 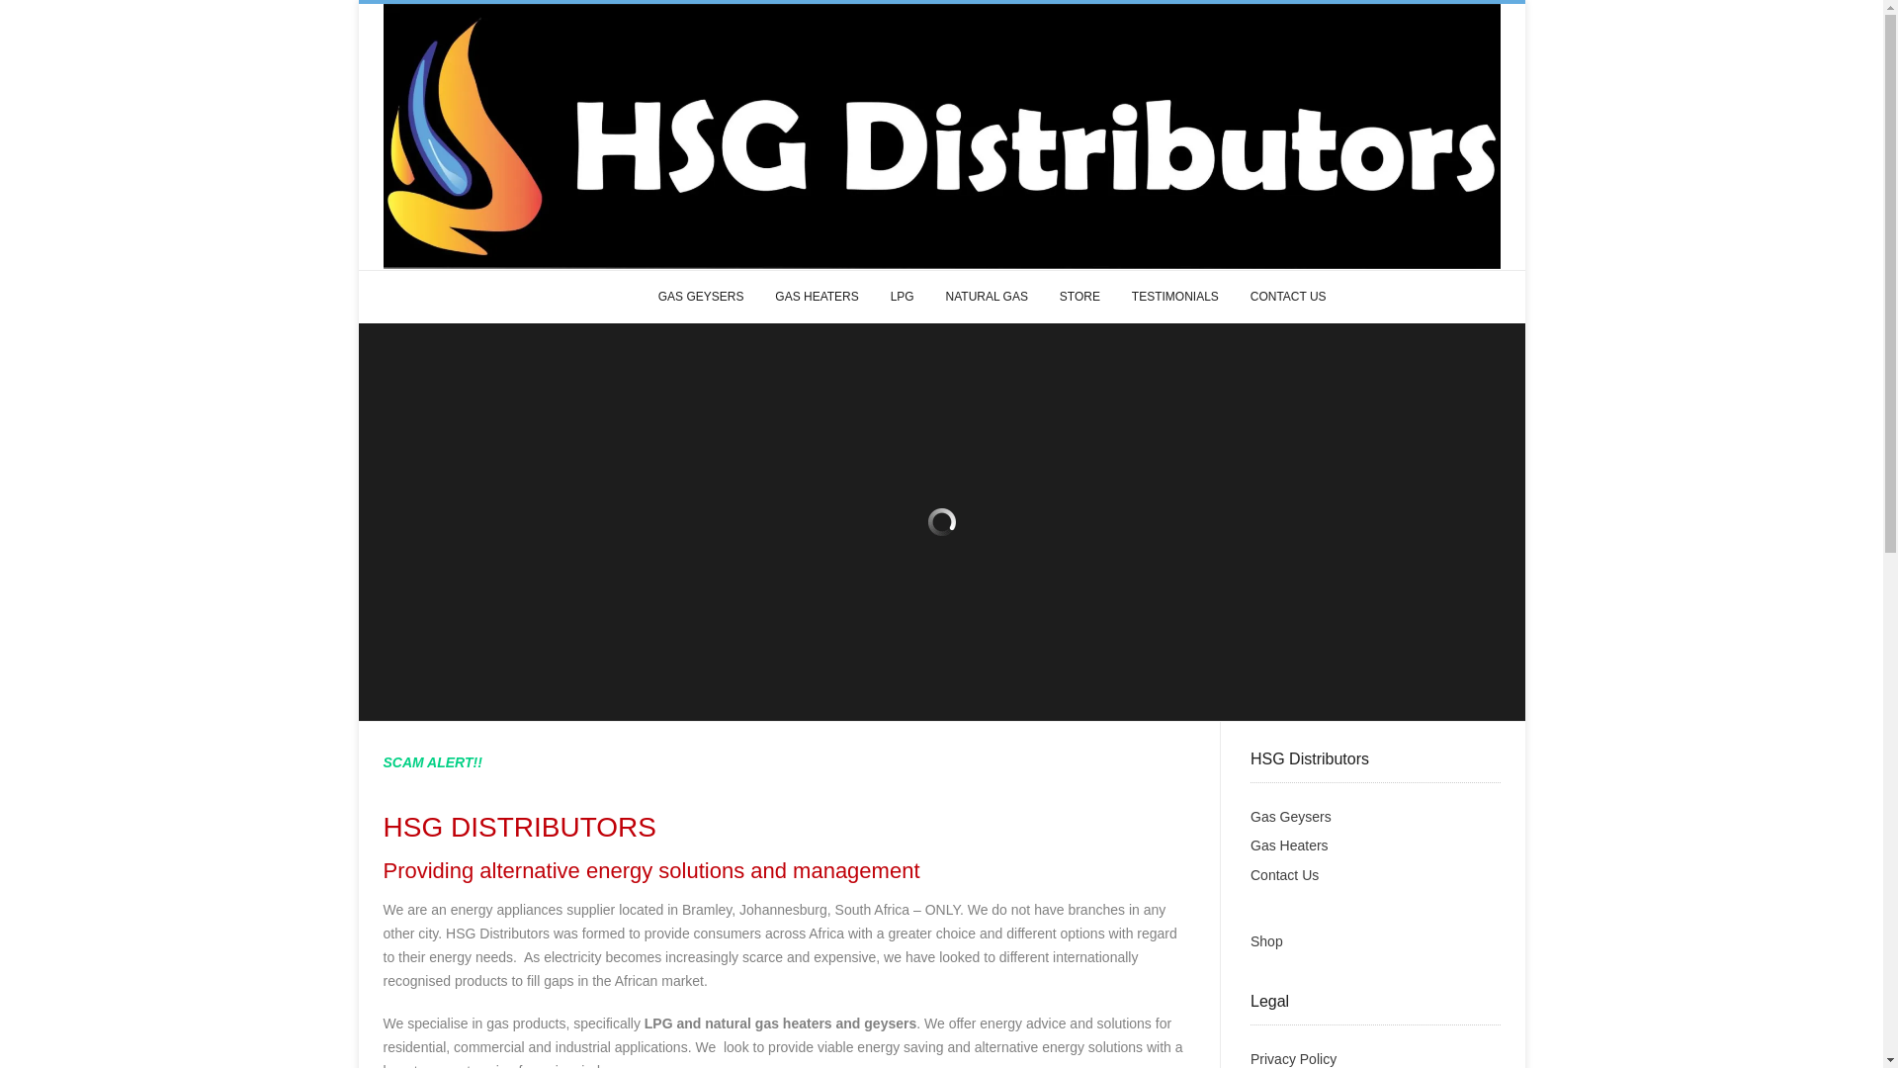 What do you see at coordinates (1079, 297) in the screenshot?
I see `STORE` at bounding box center [1079, 297].